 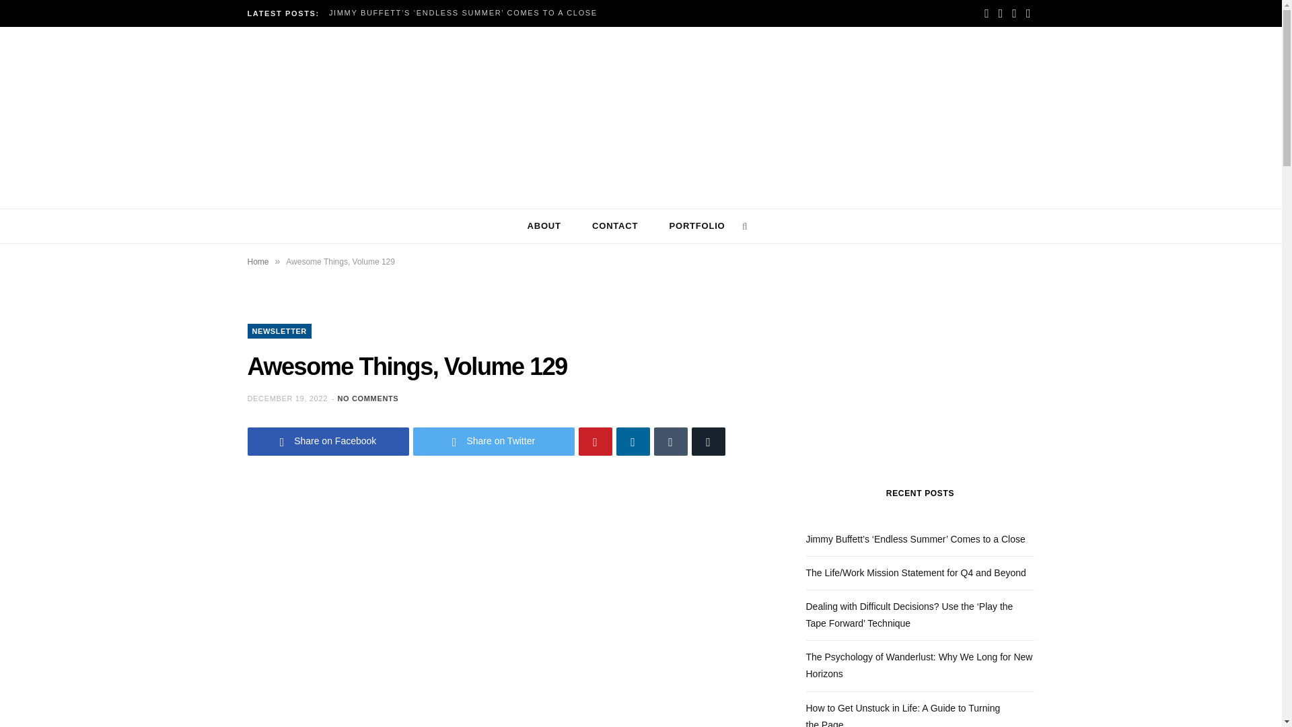 I want to click on ABOUT, so click(x=544, y=226).